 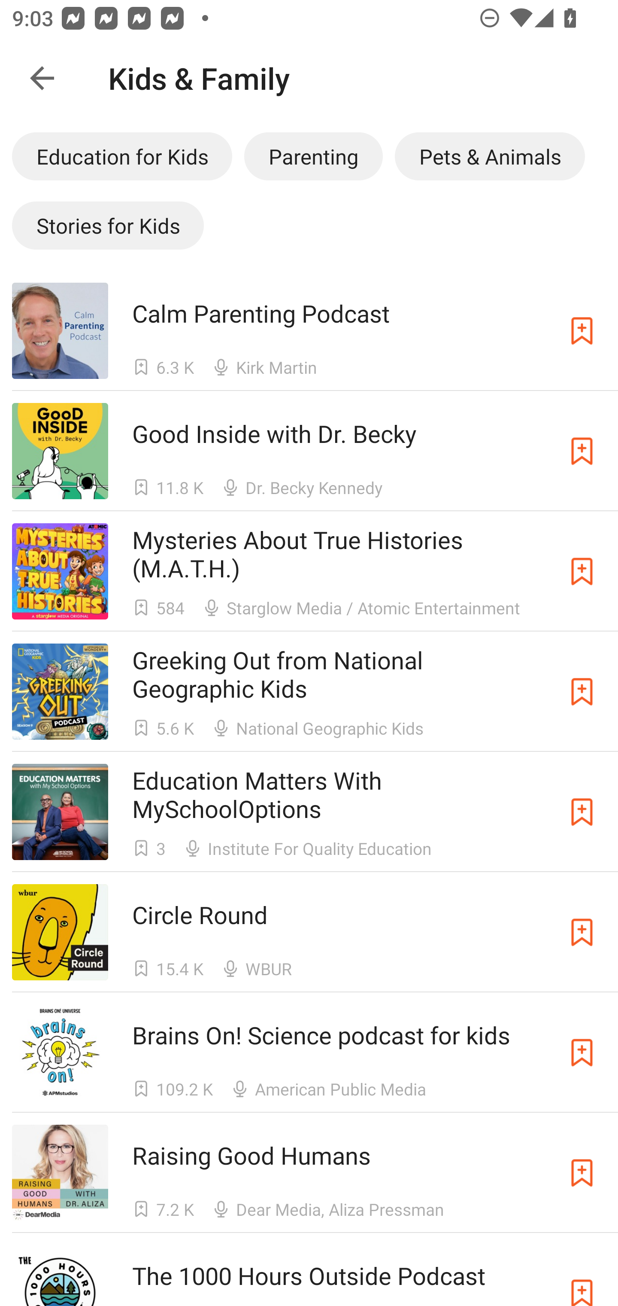 I want to click on Subscribe, so click(x=582, y=330).